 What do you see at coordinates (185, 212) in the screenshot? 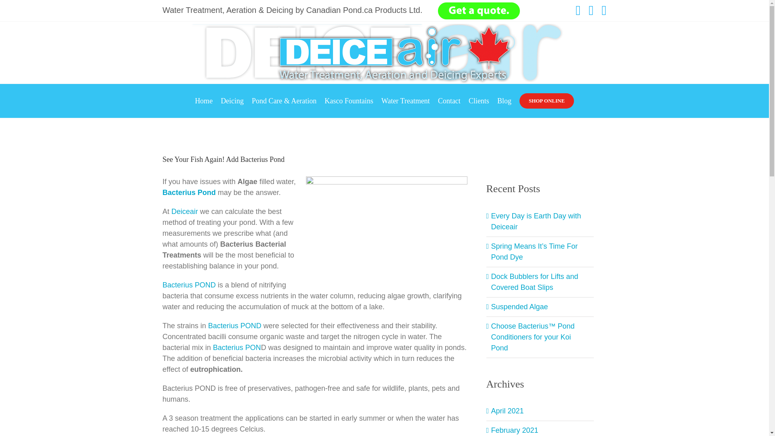
I see `Deiceair` at bounding box center [185, 212].